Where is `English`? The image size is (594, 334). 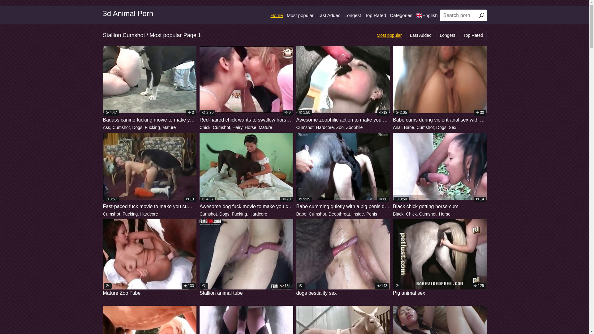 English is located at coordinates (427, 15).